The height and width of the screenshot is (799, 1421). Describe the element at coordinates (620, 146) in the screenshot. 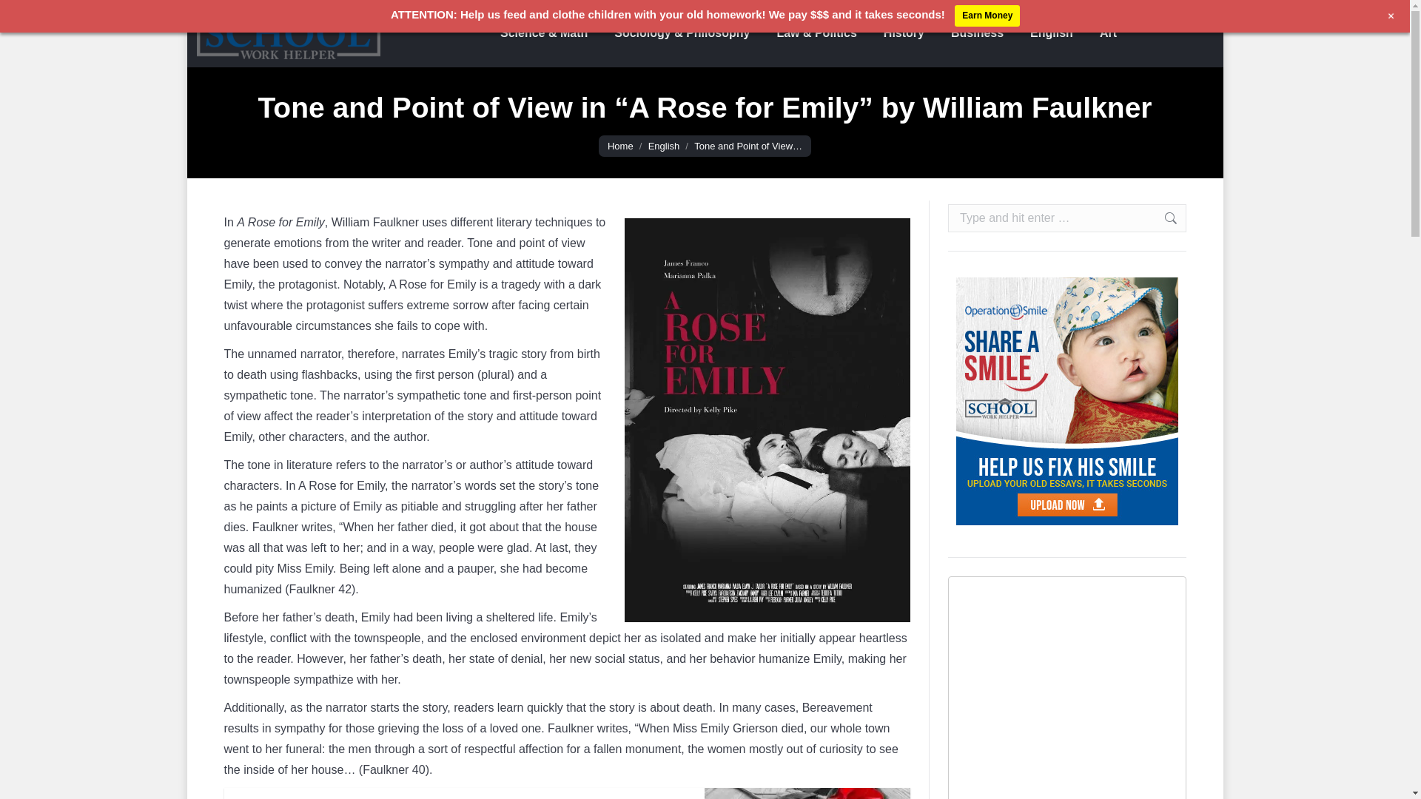

I see `Home` at that location.